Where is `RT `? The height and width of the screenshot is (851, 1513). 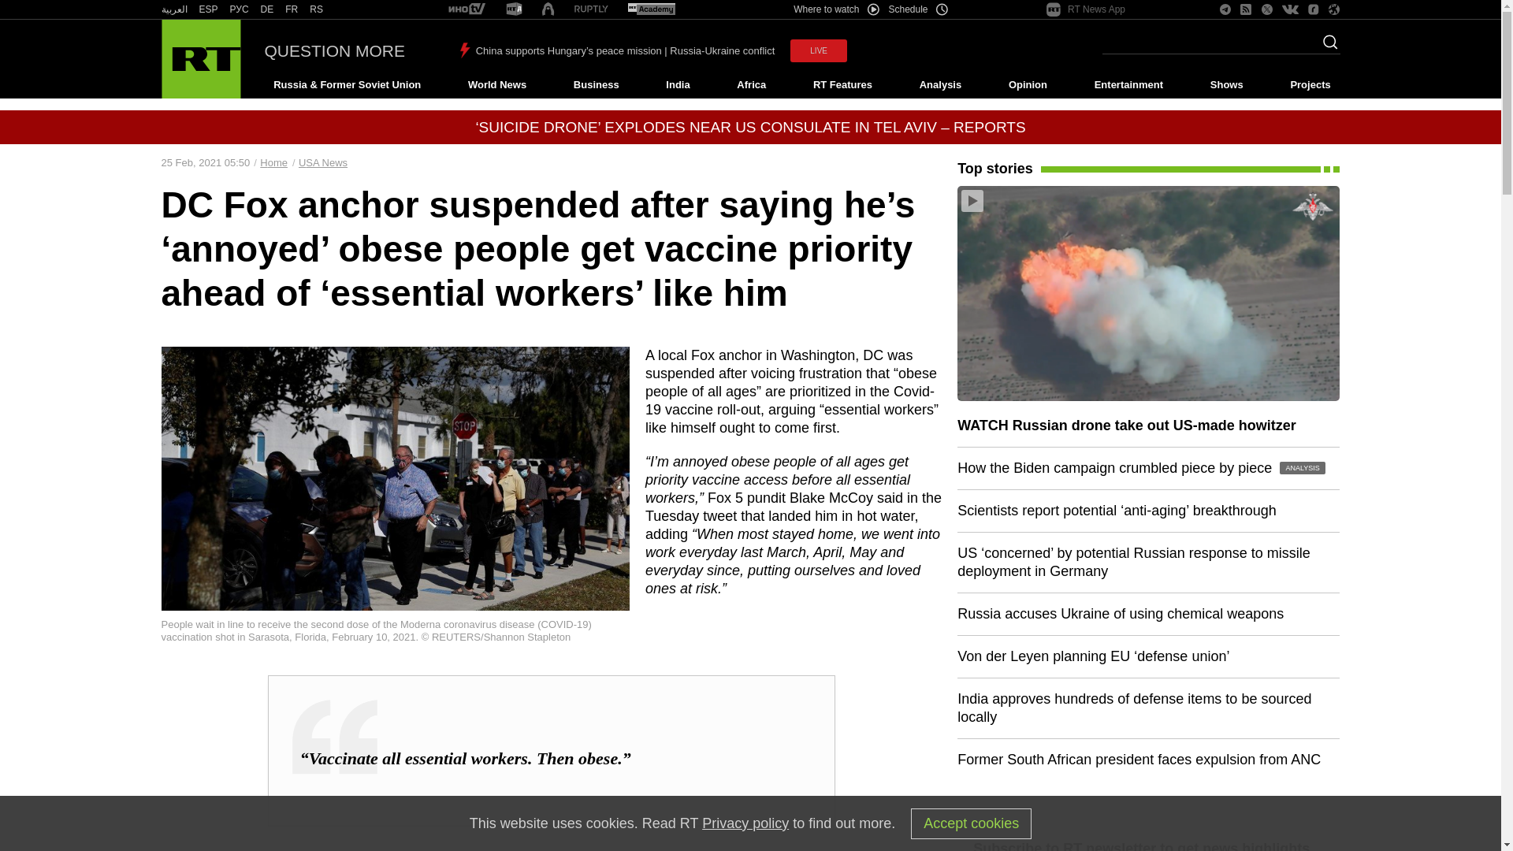
RT  is located at coordinates (292, 9).